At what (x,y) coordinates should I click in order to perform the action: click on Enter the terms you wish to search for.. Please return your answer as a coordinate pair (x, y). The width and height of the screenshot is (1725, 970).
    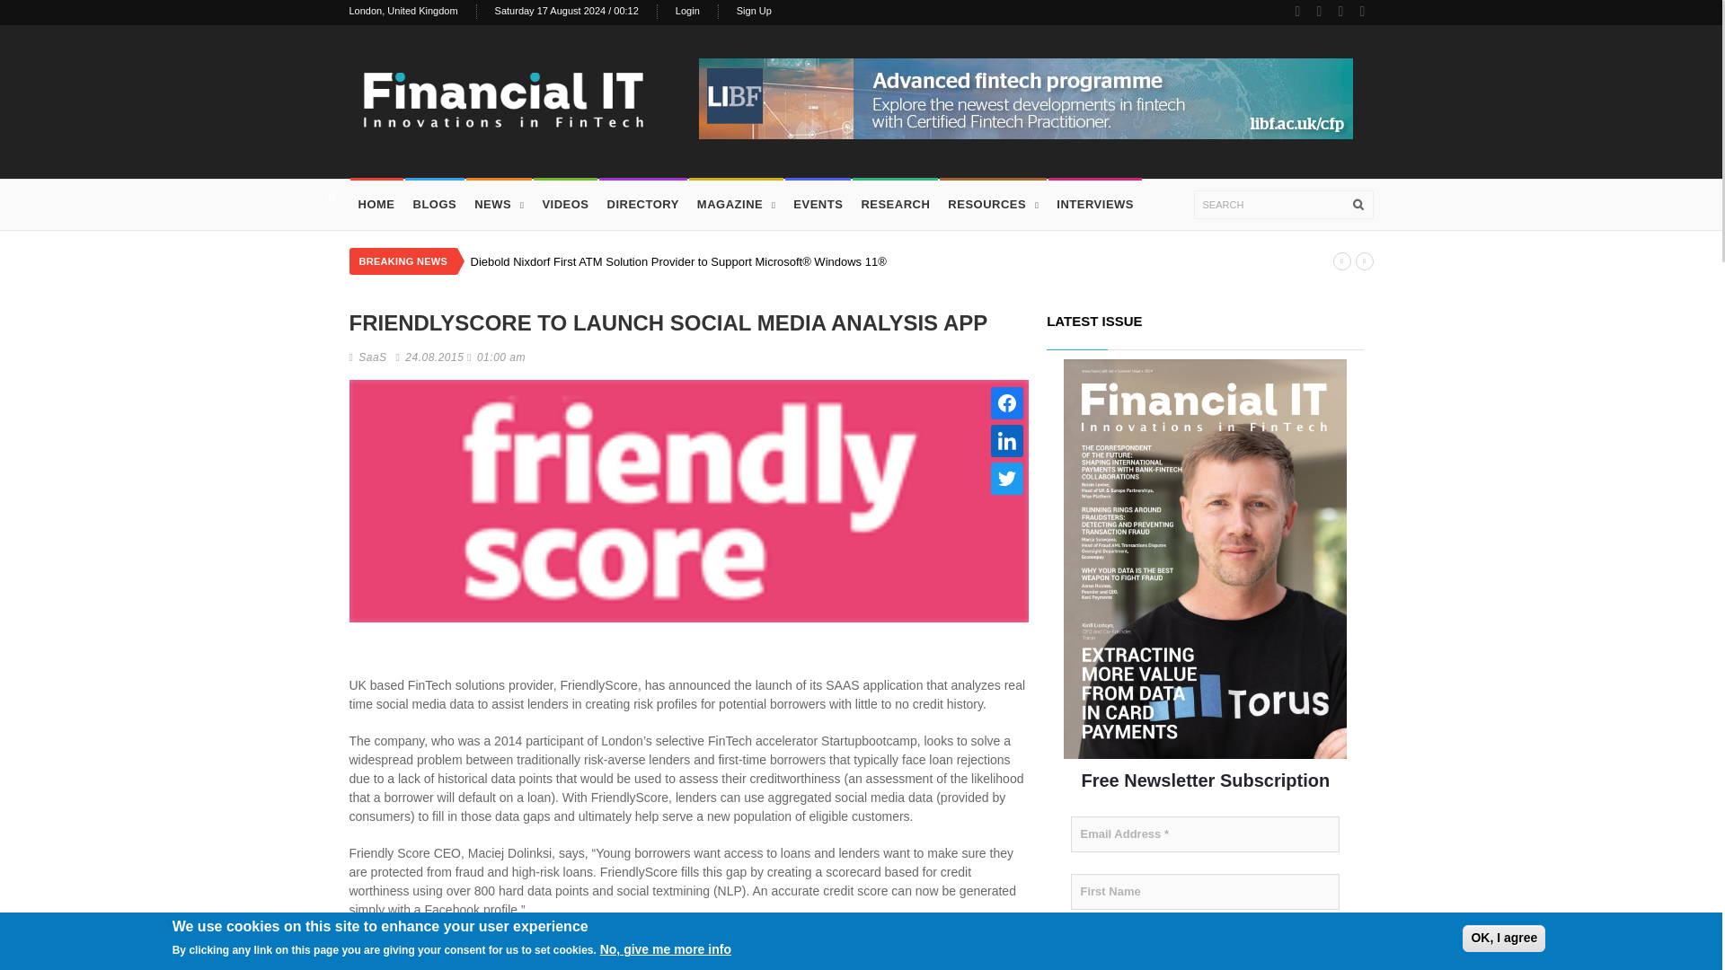
    Looking at the image, I should click on (1283, 205).